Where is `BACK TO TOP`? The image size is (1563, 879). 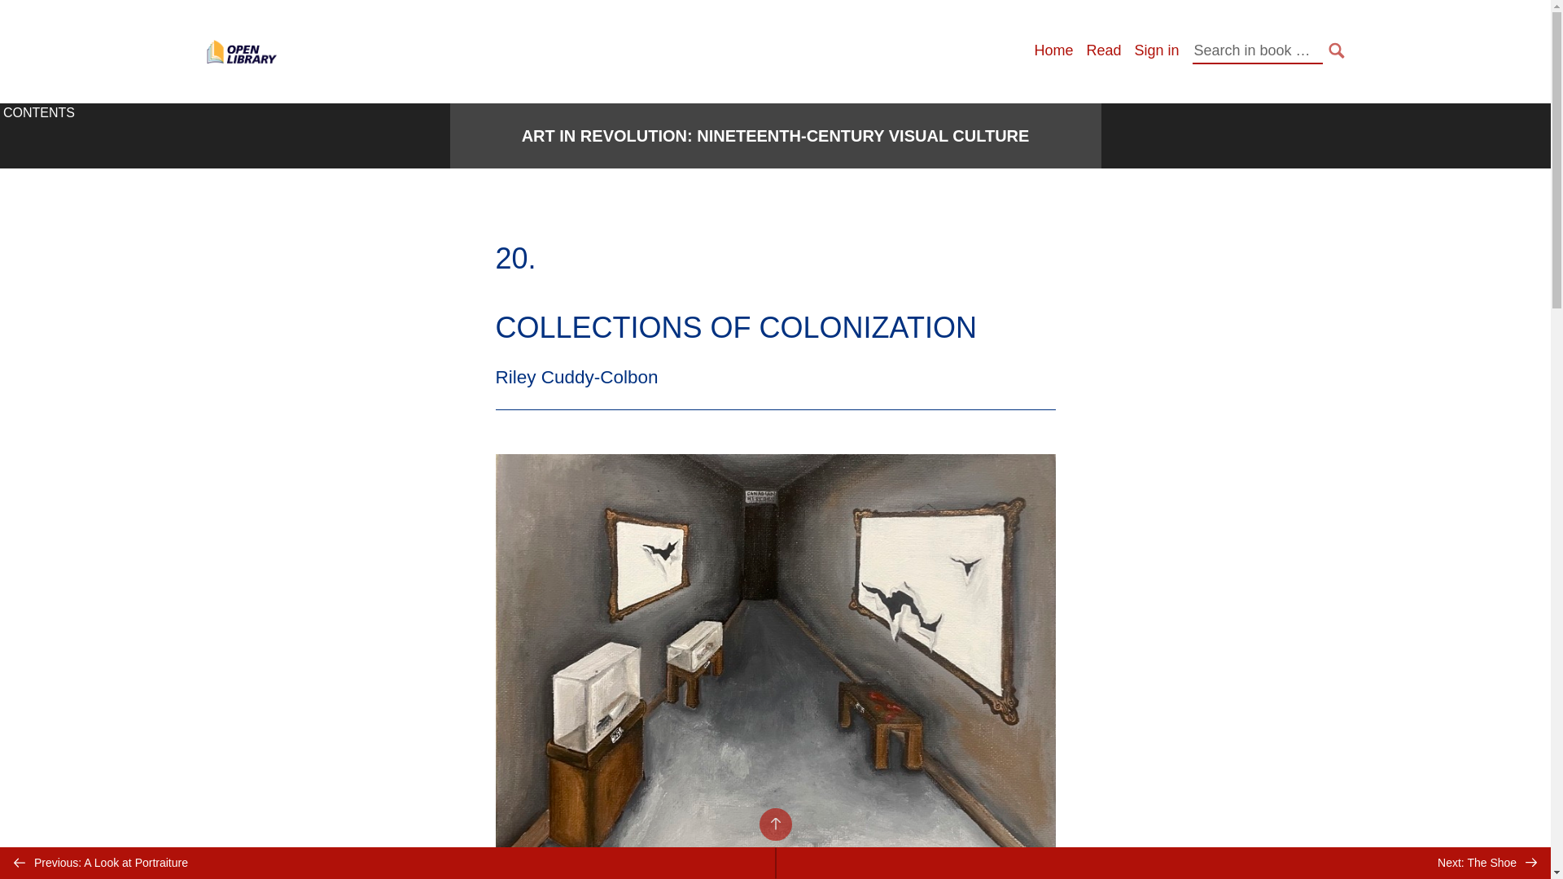 BACK TO TOP is located at coordinates (774, 824).